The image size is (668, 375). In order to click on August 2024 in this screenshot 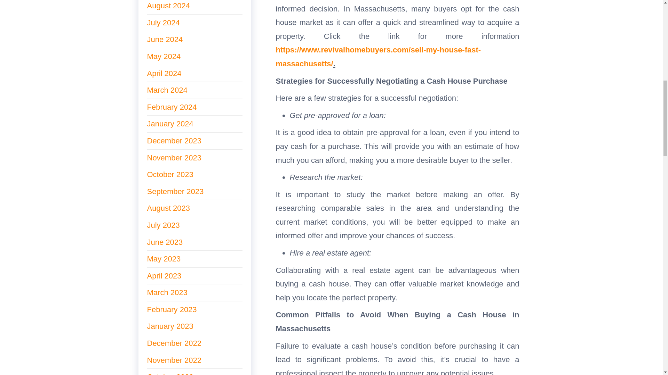, I will do `click(168, 6)`.